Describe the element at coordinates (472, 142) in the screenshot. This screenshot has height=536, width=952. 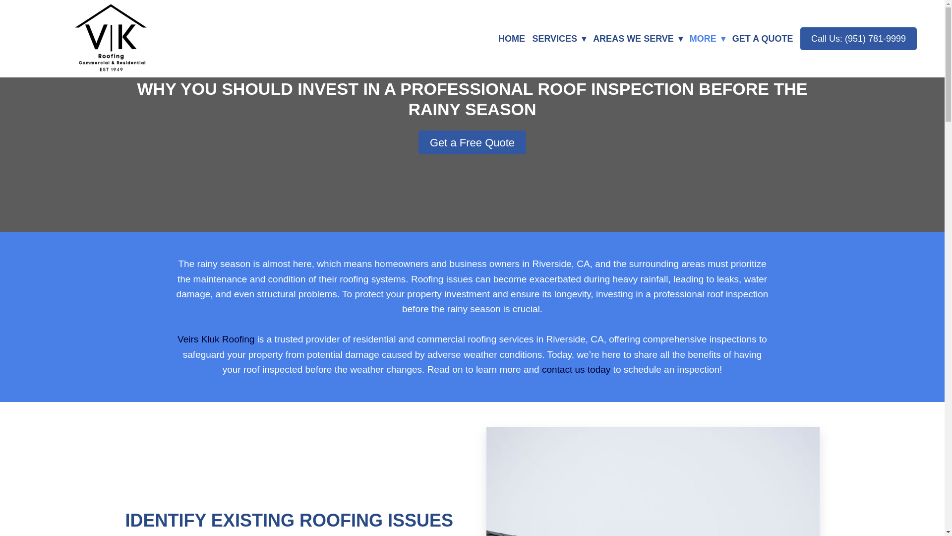
I see `Get a Free Quote` at that location.